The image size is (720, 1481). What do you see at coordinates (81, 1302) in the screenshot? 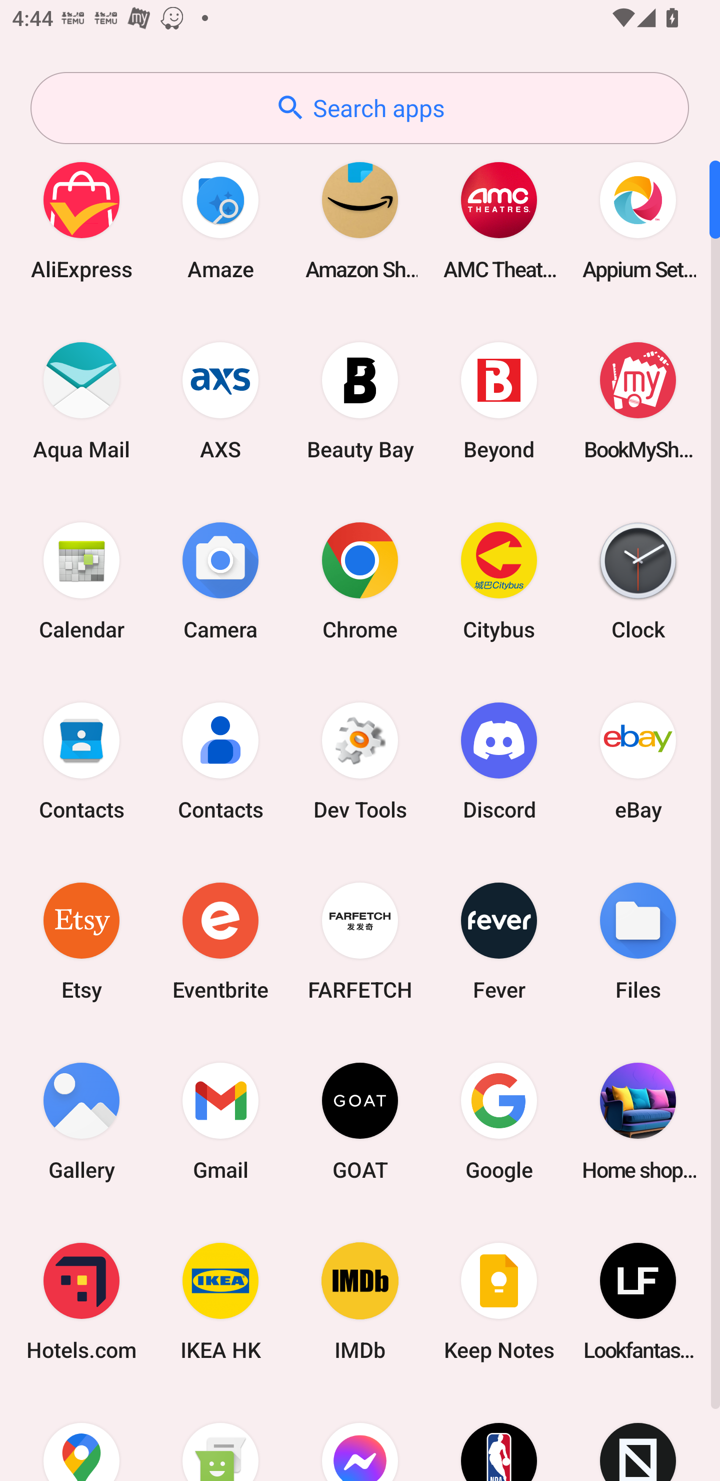
I see `Hotels.com` at bounding box center [81, 1302].